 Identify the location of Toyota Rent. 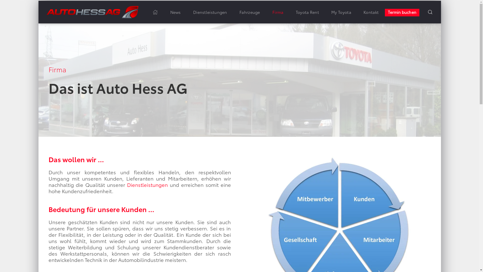
(307, 12).